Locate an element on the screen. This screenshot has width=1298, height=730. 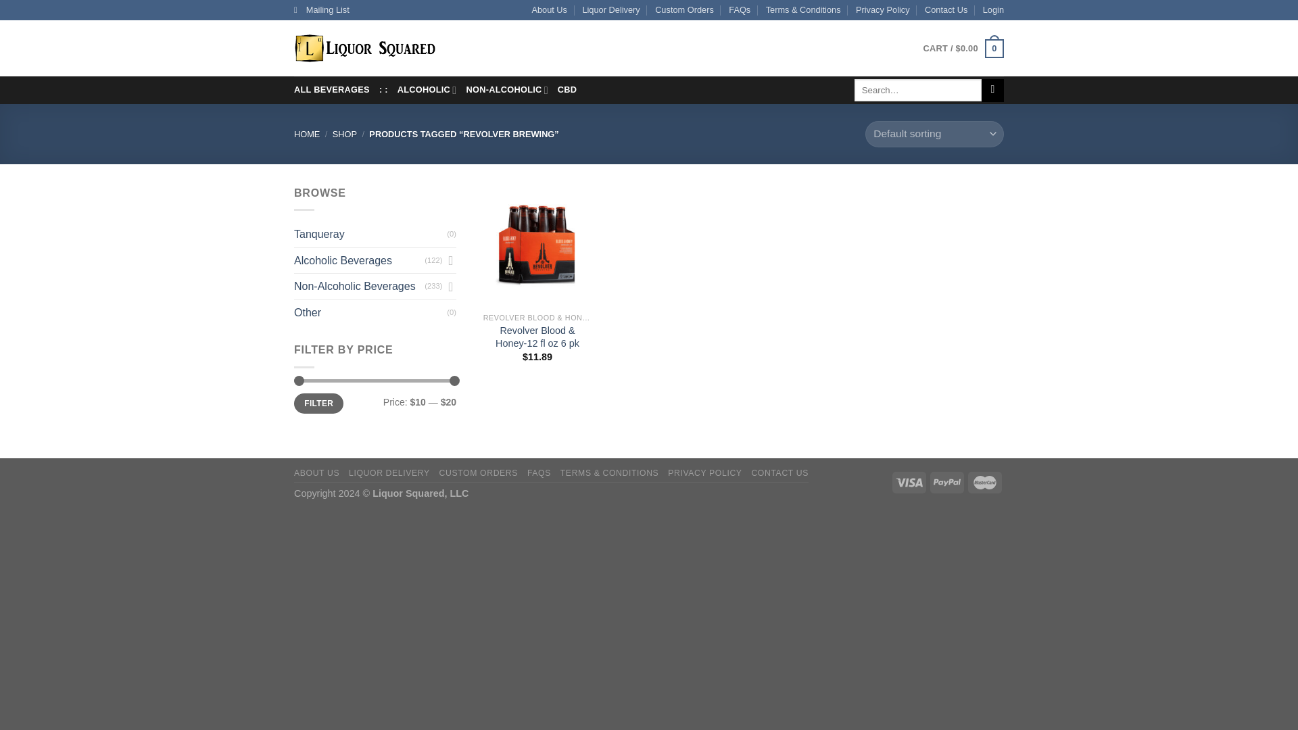
Cart is located at coordinates (963, 49).